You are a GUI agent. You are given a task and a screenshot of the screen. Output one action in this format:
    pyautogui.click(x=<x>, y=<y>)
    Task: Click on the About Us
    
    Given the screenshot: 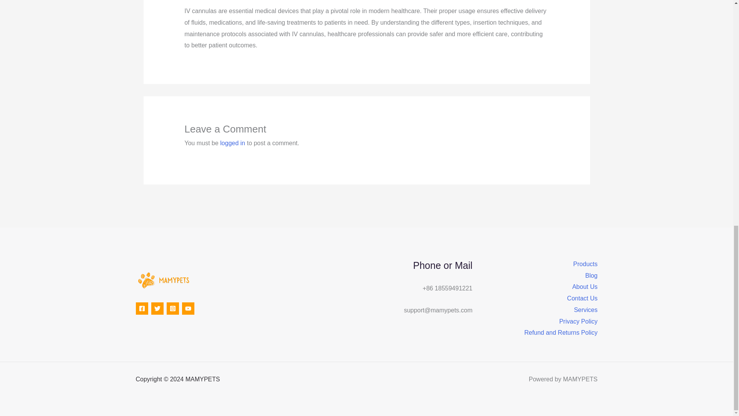 What is the action you would take?
    pyautogui.click(x=585, y=287)
    